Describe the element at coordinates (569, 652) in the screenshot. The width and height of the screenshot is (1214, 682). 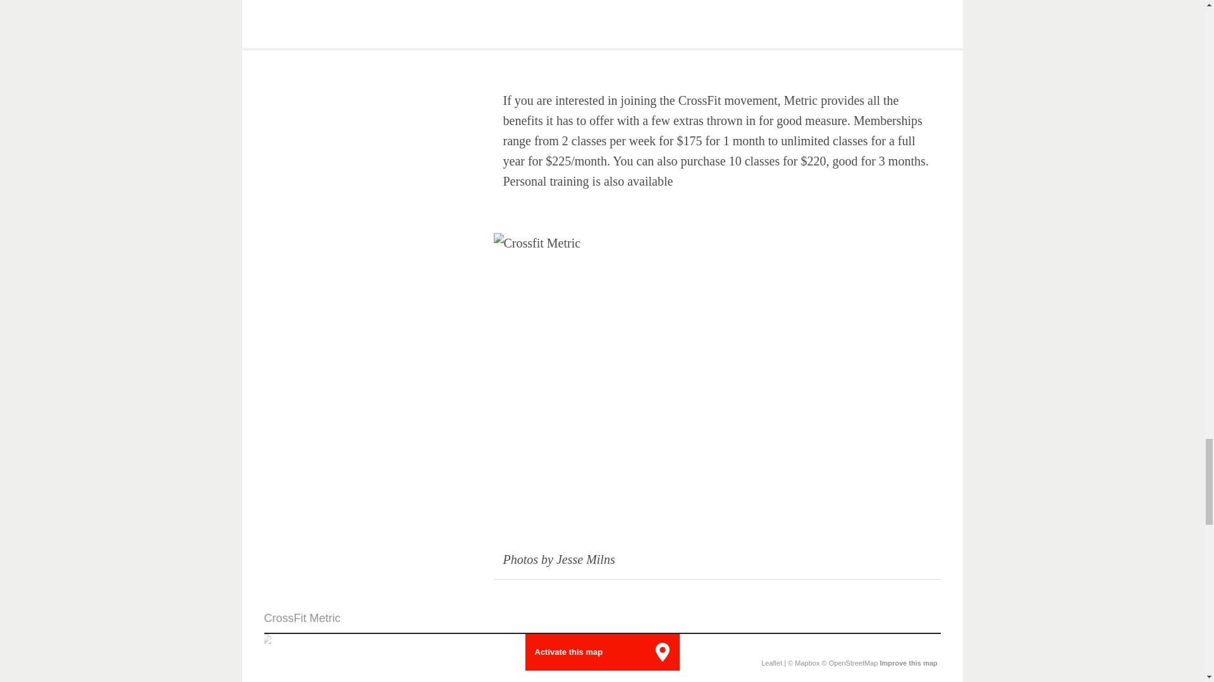
I see `Activate this map` at that location.